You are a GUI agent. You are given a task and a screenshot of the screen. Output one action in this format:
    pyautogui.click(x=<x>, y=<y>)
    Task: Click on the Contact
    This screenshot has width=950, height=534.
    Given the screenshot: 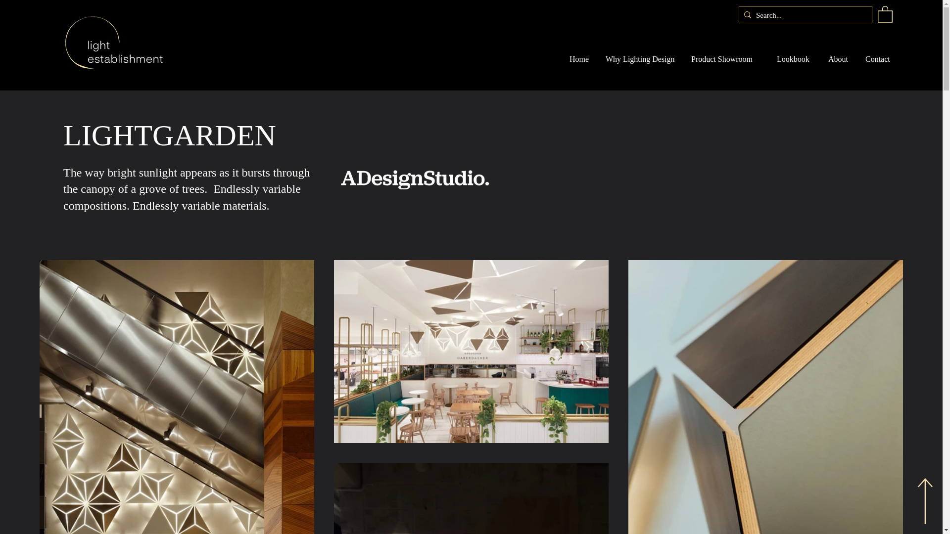 What is the action you would take?
    pyautogui.click(x=880, y=59)
    